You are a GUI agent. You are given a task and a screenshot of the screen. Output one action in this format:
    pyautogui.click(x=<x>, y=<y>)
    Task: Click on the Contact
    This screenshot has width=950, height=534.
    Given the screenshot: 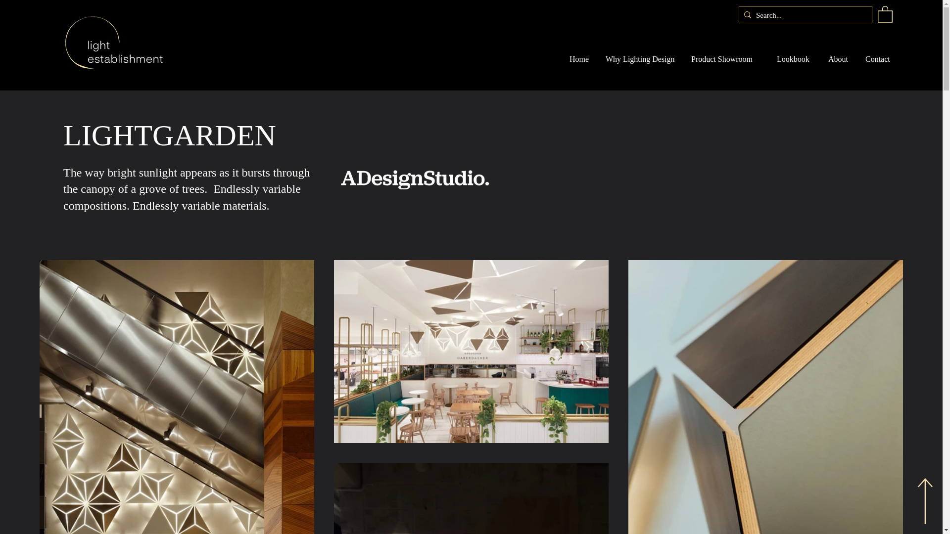 What is the action you would take?
    pyautogui.click(x=880, y=59)
    